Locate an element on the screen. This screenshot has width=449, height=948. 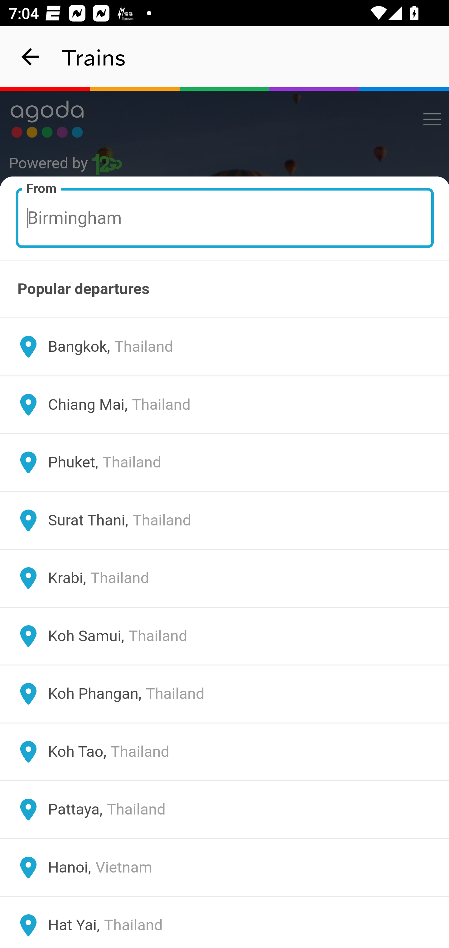
Krabi,Thailand is located at coordinates (224, 578).